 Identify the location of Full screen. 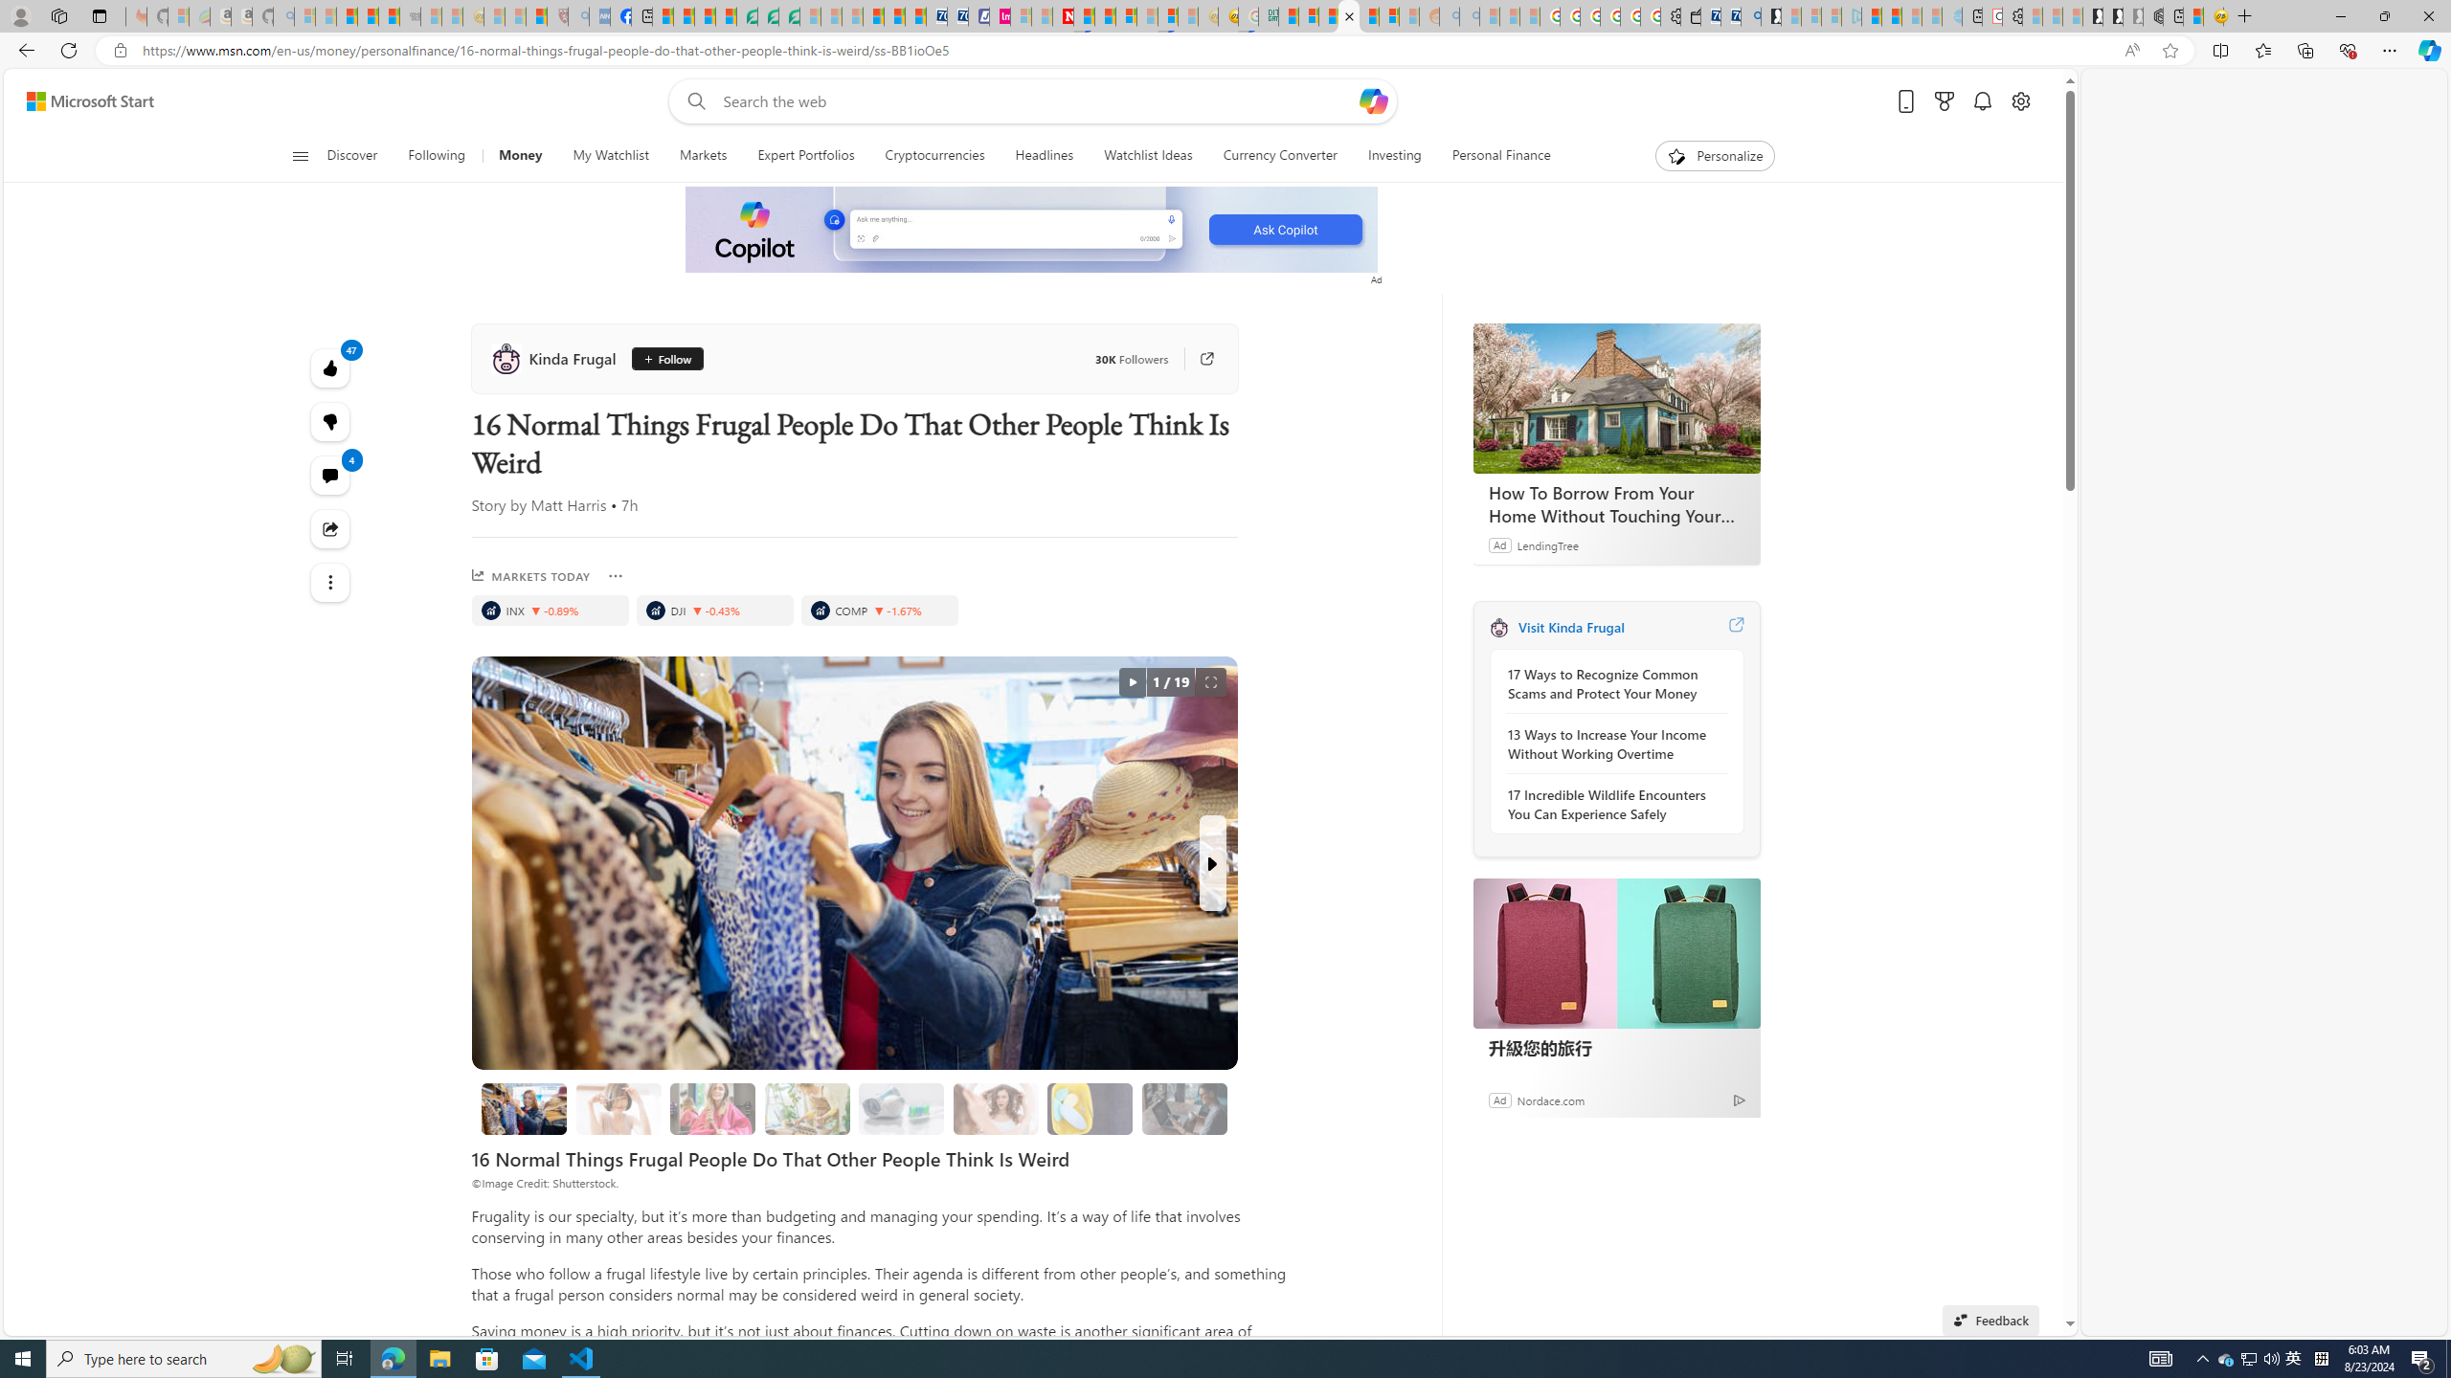
(1210, 682).